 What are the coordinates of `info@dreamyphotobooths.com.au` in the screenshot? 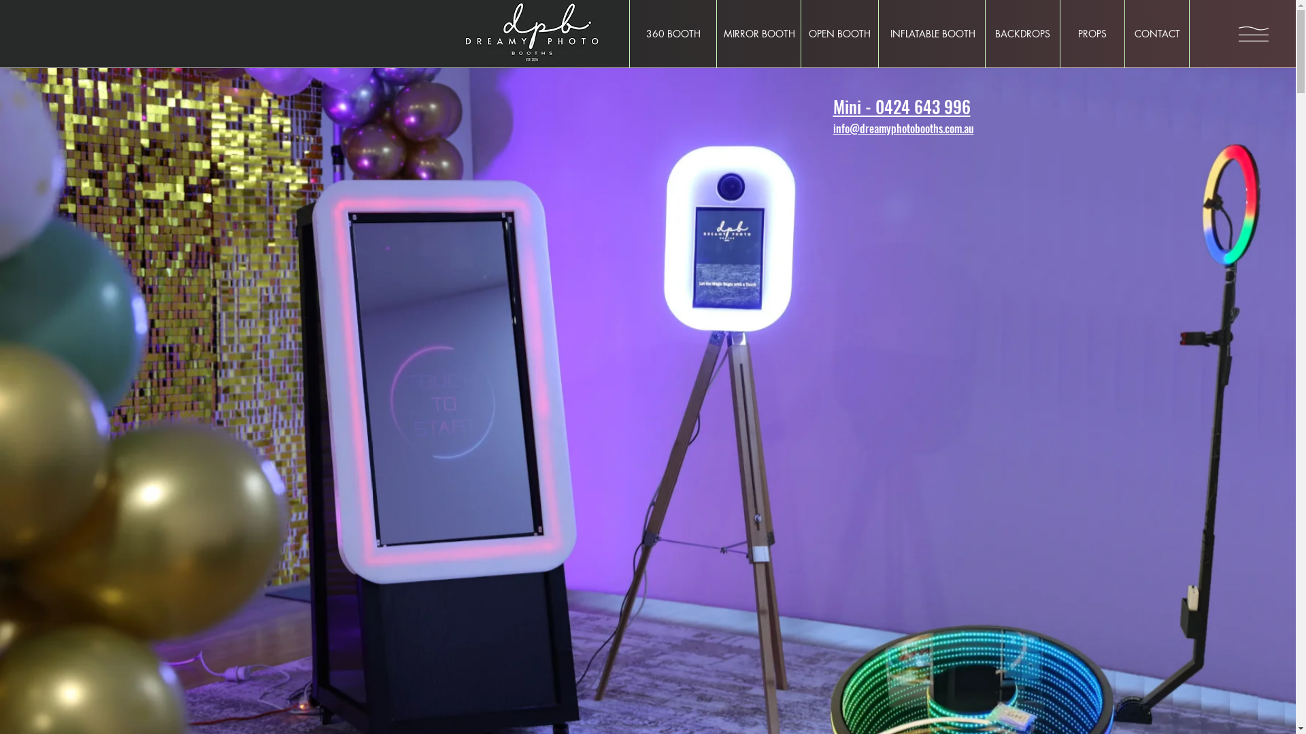 It's located at (903, 128).